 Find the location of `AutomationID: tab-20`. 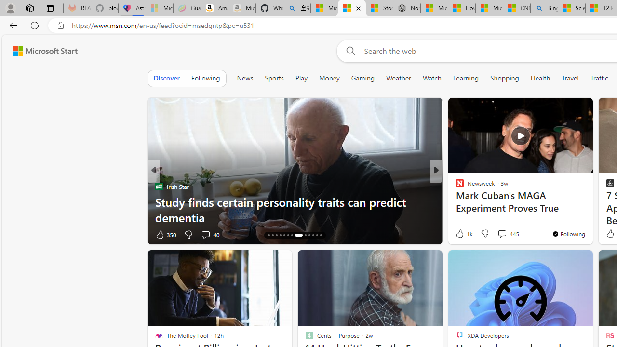

AutomationID: tab-20 is located at coordinates (292, 235).